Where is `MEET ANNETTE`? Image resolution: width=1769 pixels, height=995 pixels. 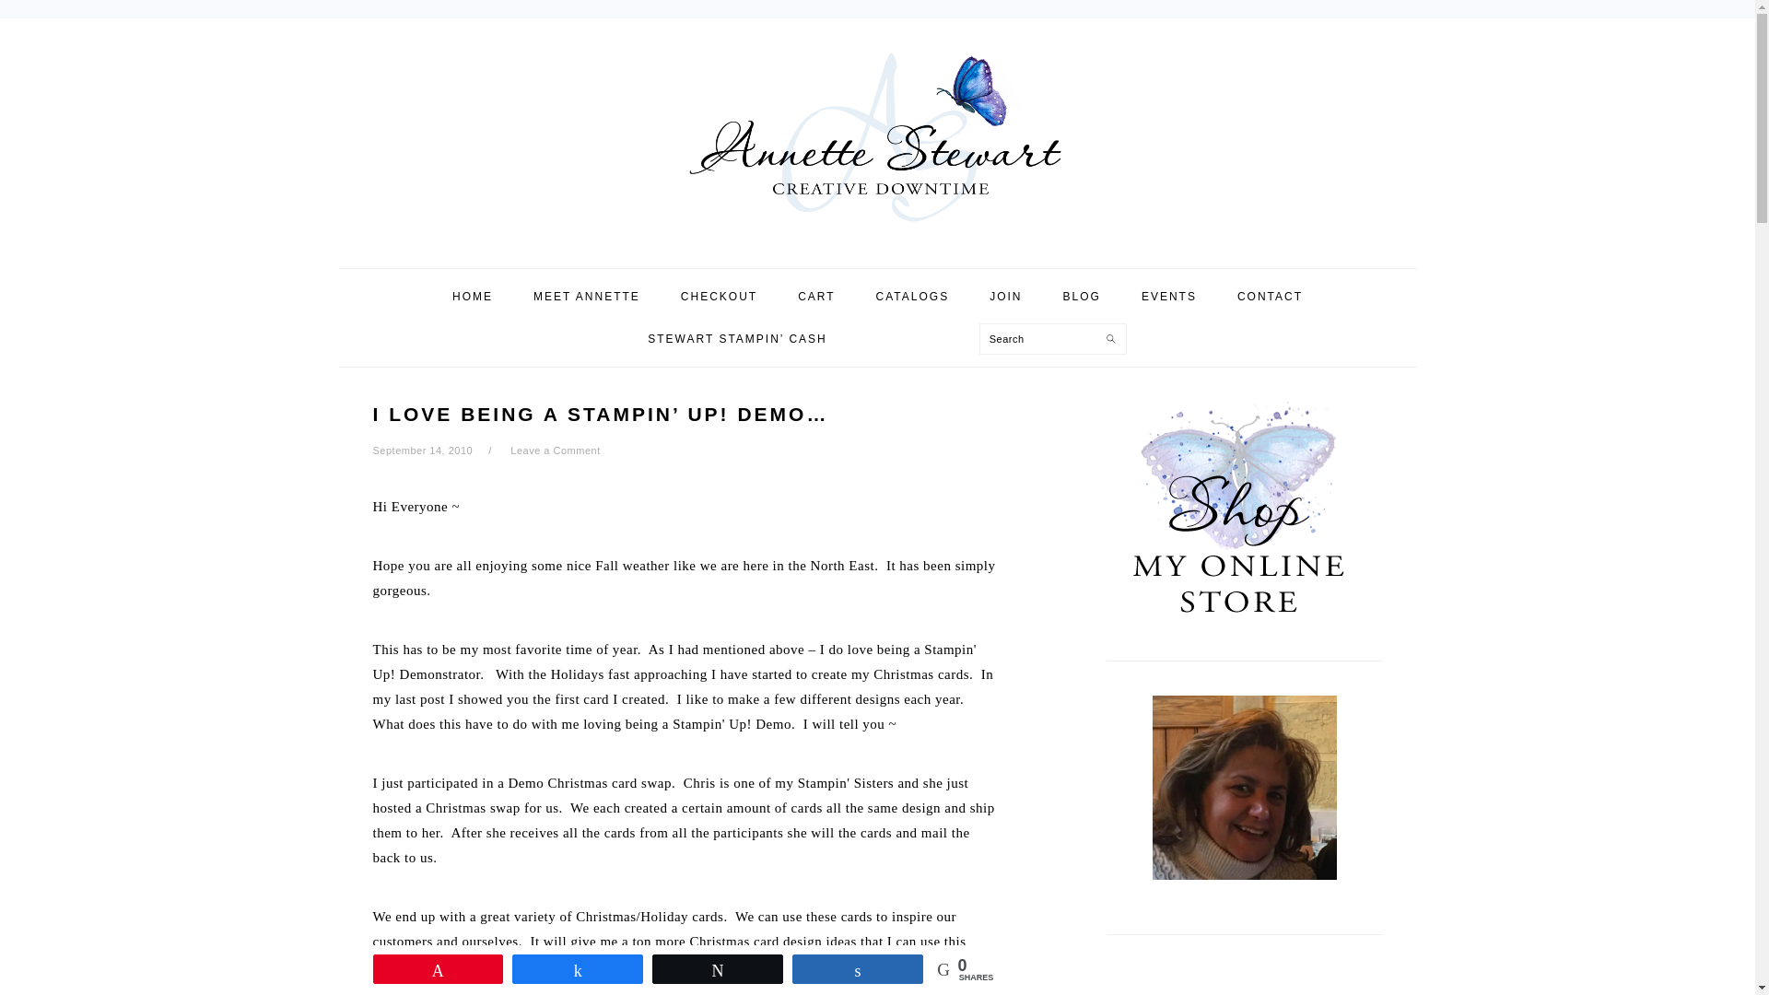 MEET ANNETTE is located at coordinates (587, 297).